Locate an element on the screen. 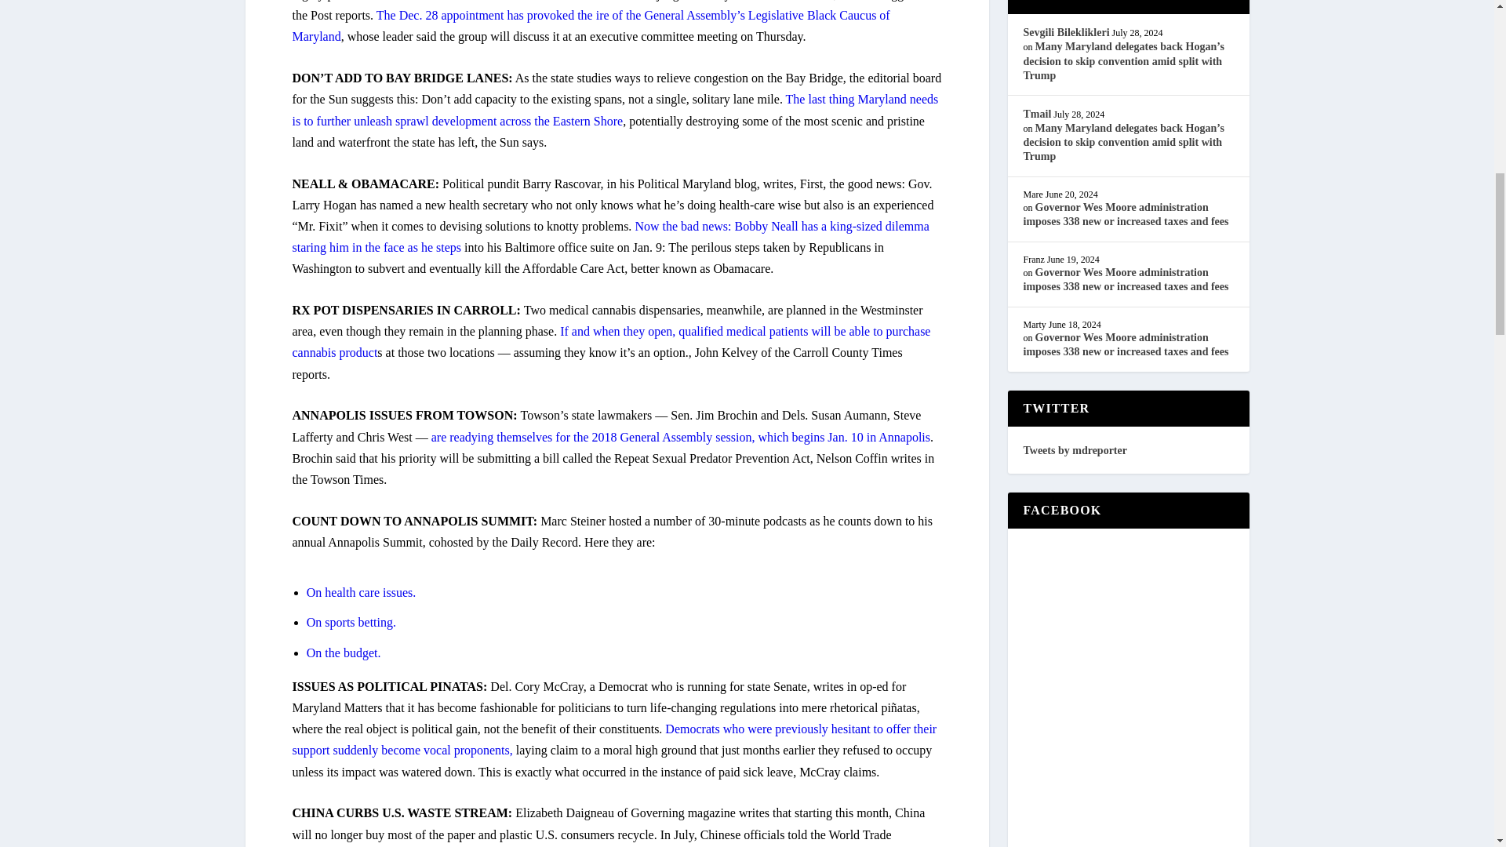 This screenshot has width=1506, height=847. On sports betting. is located at coordinates (351, 623).